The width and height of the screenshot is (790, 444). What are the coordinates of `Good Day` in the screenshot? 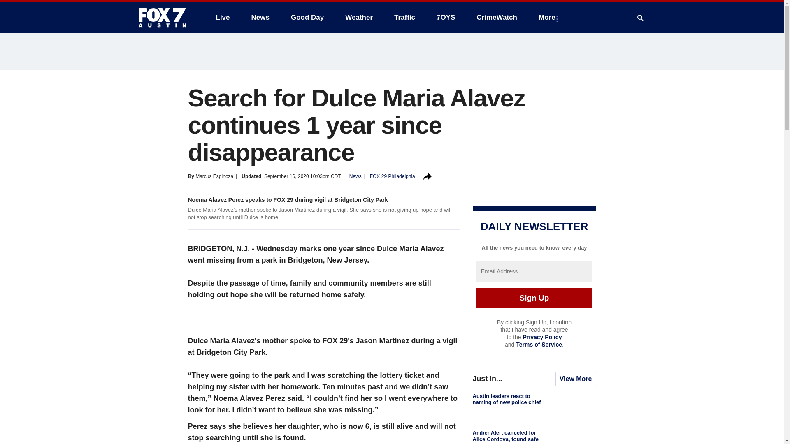 It's located at (307, 17).